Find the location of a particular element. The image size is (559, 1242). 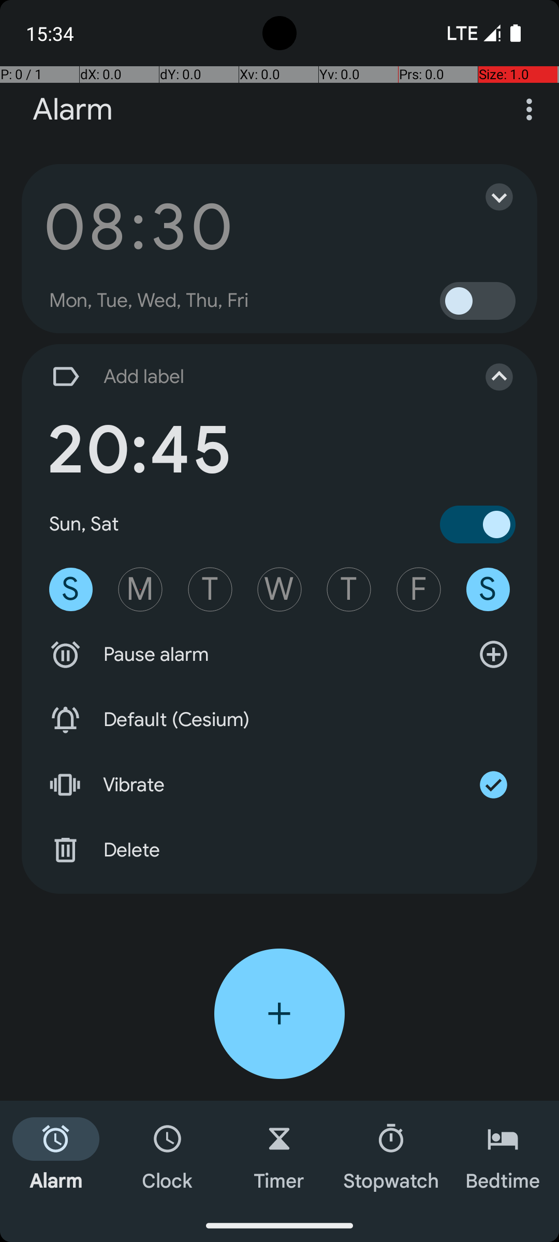

Default (Cesium) is located at coordinates (279, 720).